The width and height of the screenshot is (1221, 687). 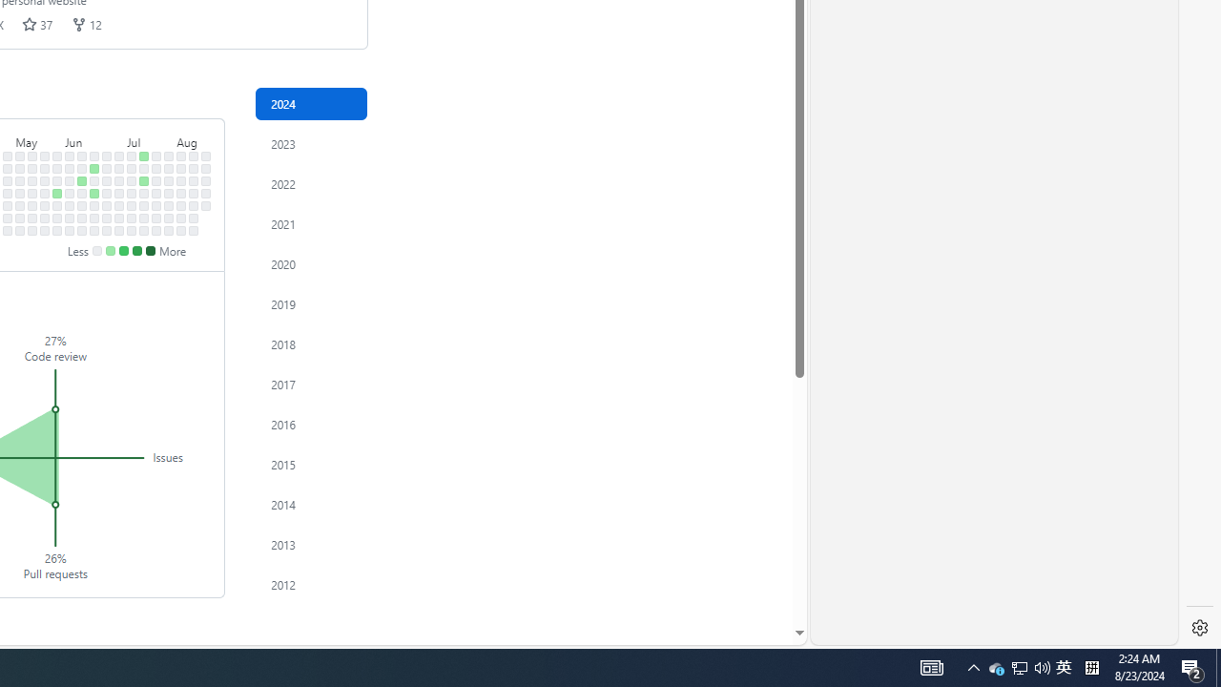 I want to click on No contributions on May 31st., so click(x=57, y=218).